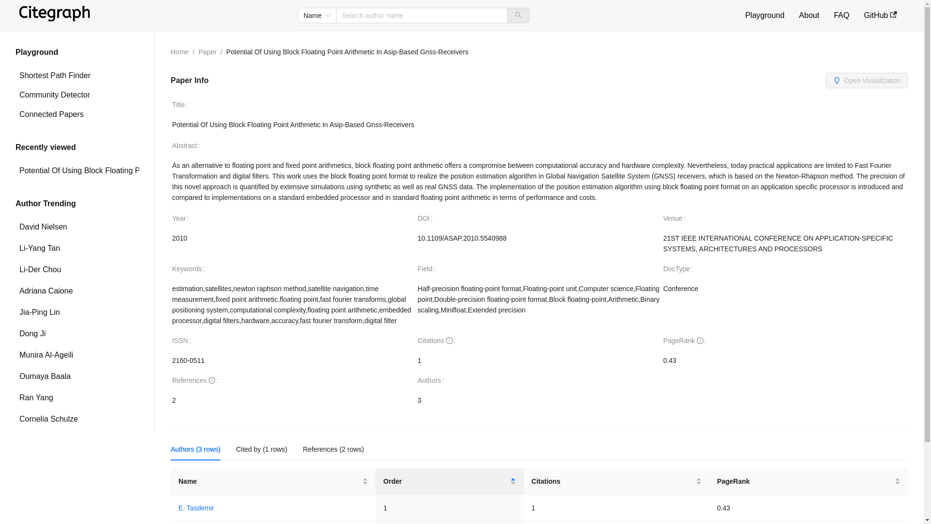  What do you see at coordinates (77, 398) in the screenshot?
I see `Ran Yang` at bounding box center [77, 398].